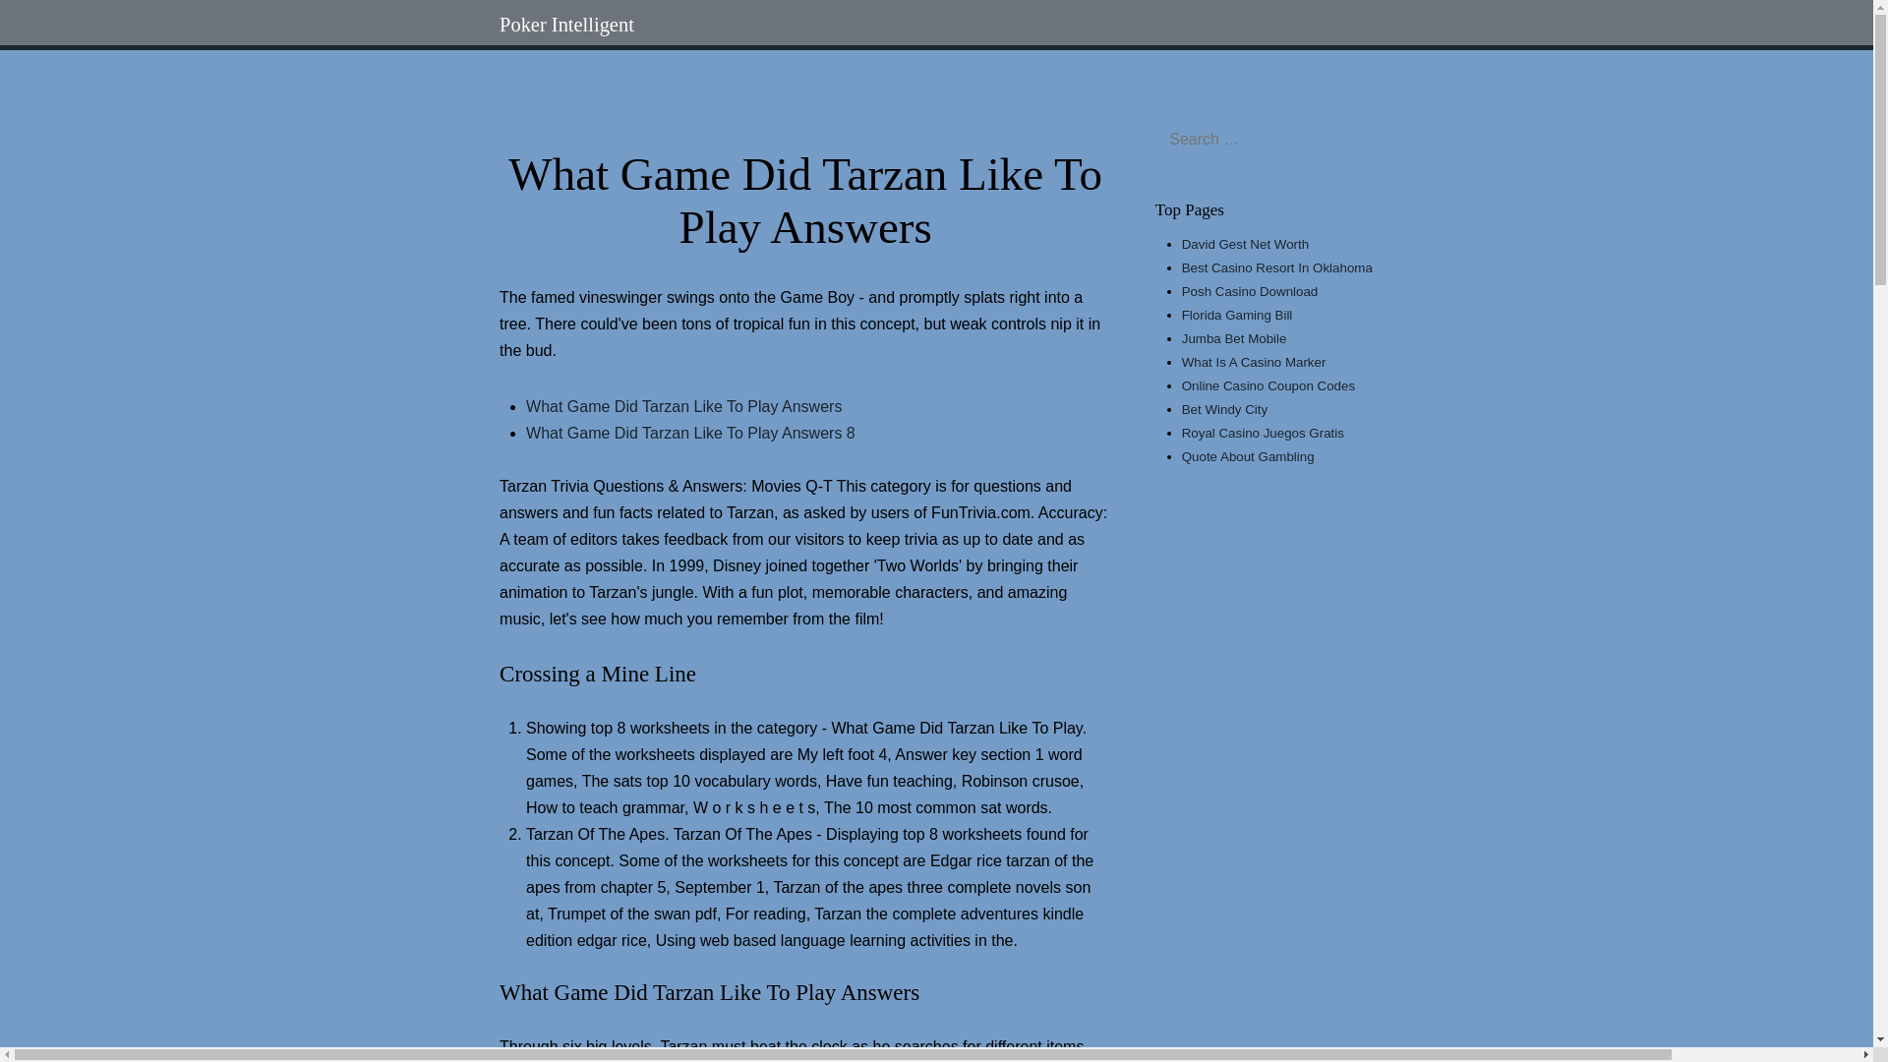 The width and height of the screenshot is (1888, 1062). Describe the element at coordinates (1249, 291) in the screenshot. I see `Posh Casino Download` at that location.